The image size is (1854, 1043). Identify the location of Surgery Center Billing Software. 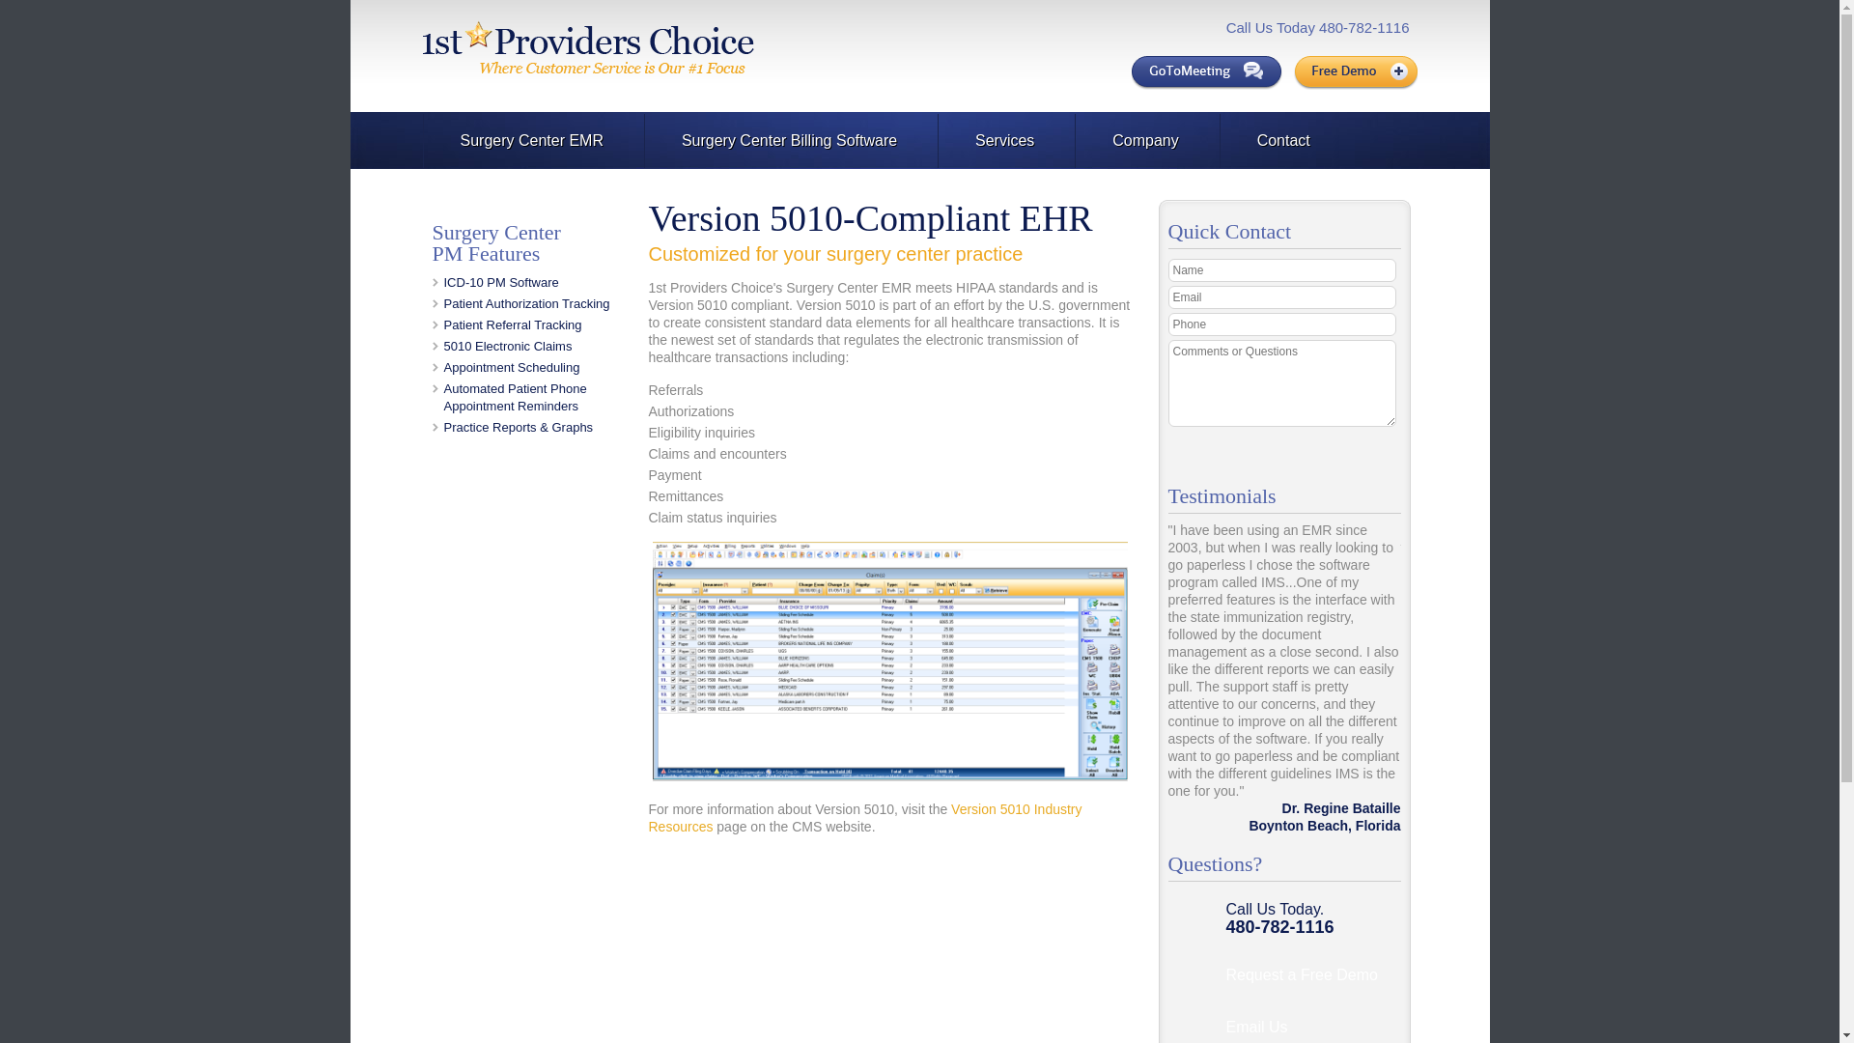
(790, 141).